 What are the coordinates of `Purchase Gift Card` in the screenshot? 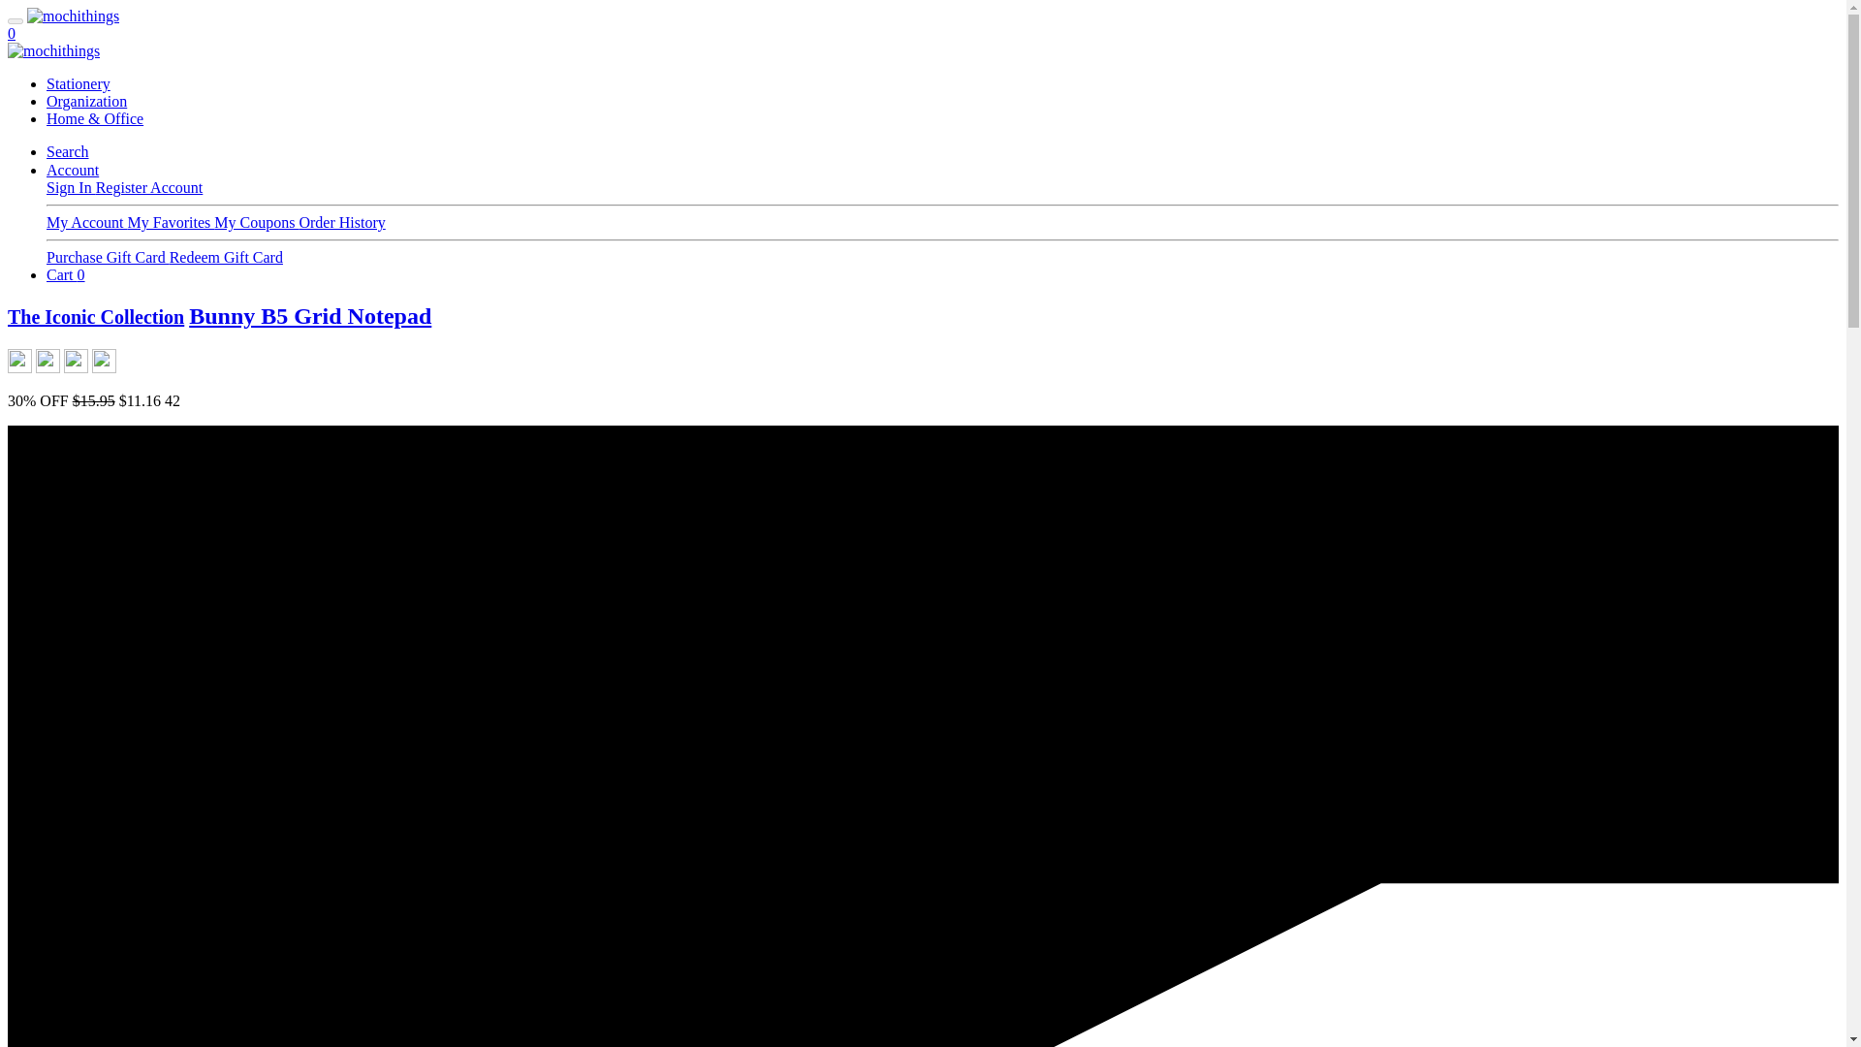 It's located at (108, 258).